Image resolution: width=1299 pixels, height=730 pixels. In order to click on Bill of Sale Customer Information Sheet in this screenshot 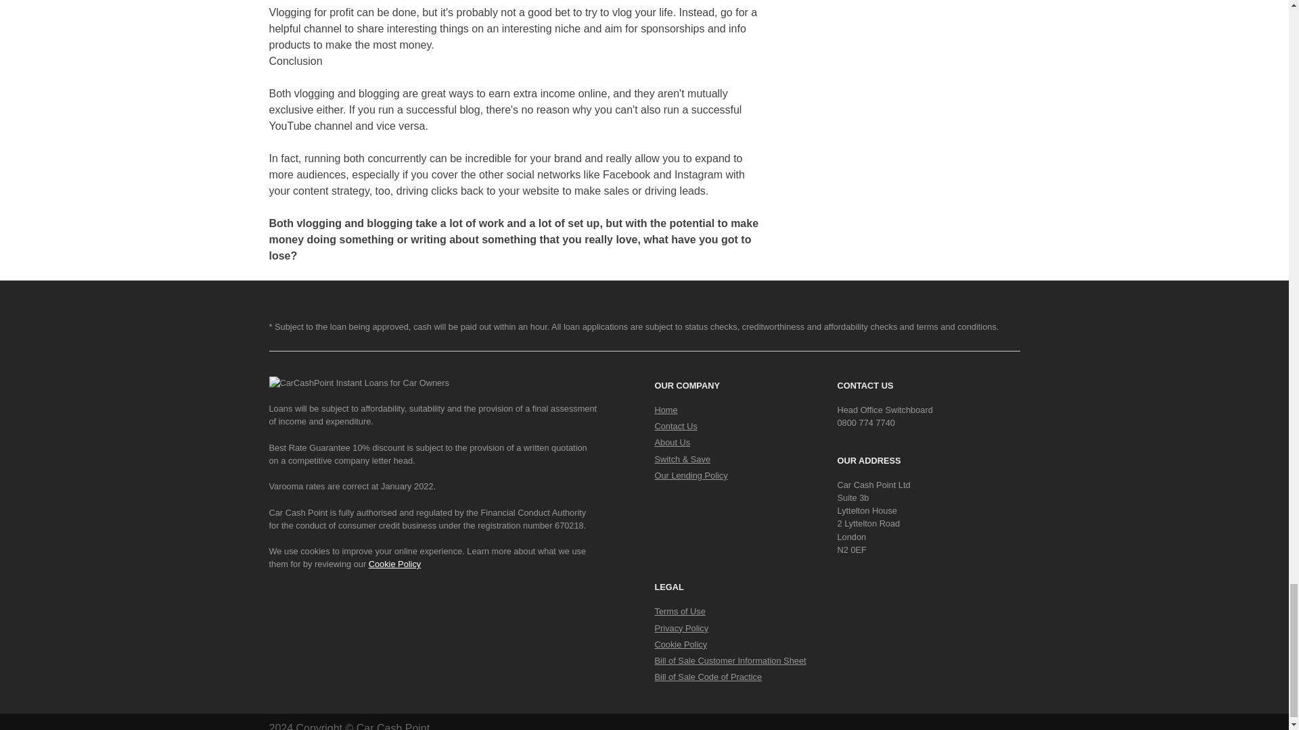, I will do `click(731, 660)`.